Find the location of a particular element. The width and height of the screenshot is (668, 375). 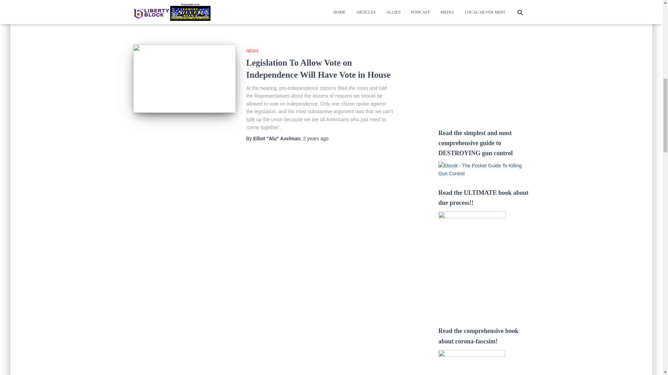

NEWS is located at coordinates (253, 51).